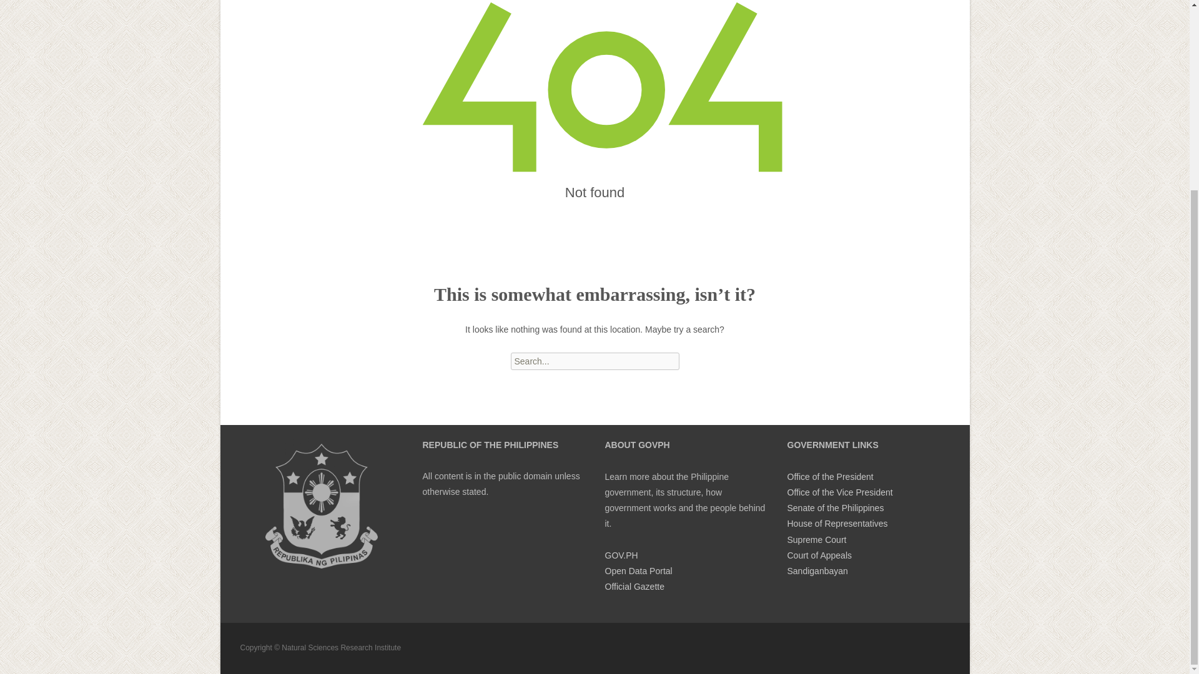 The image size is (1199, 674). Describe the element at coordinates (839, 492) in the screenshot. I see `Office of the Vice President` at that location.